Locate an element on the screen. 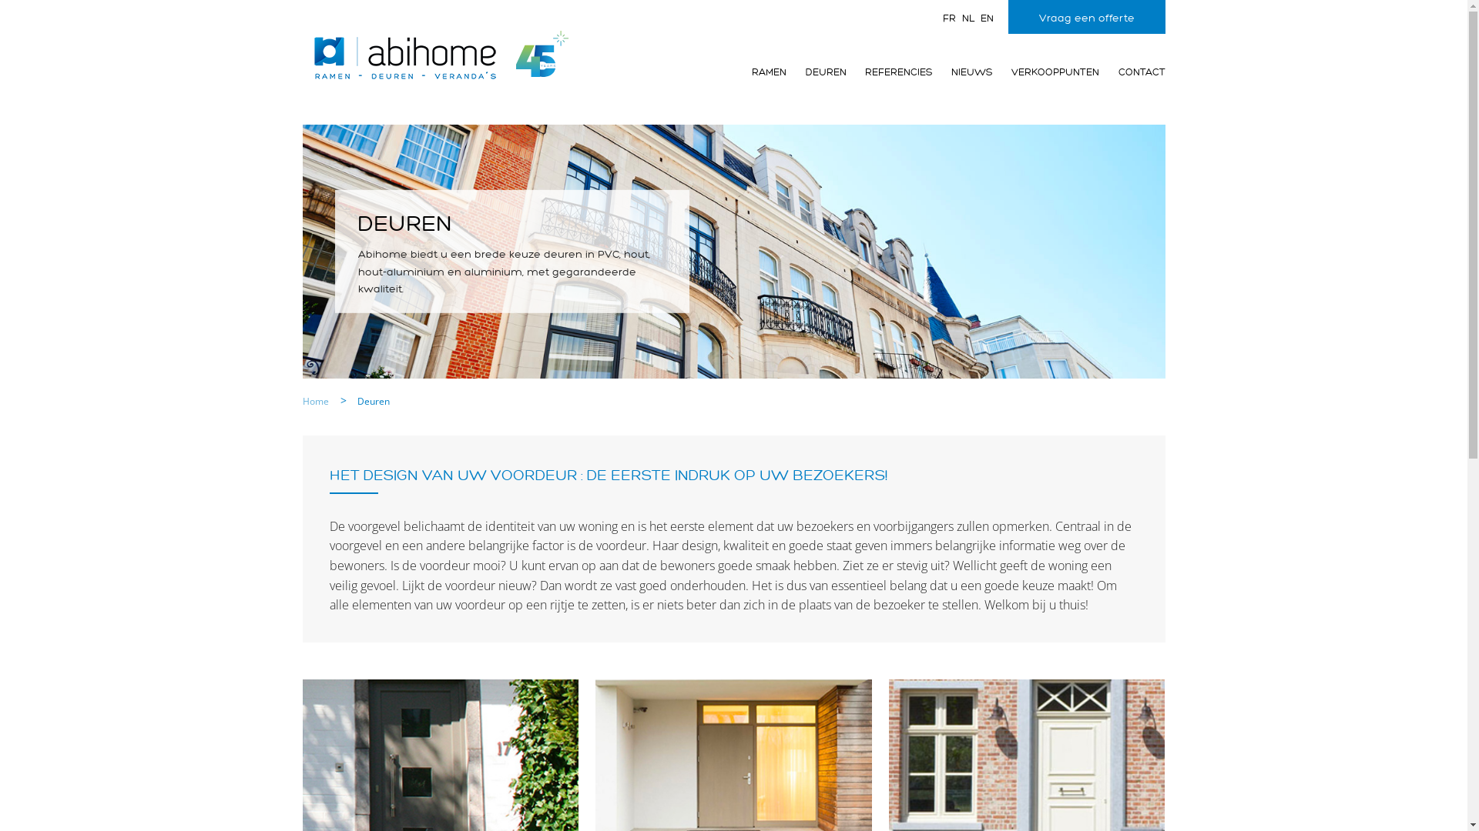 Image resolution: width=1479 pixels, height=831 pixels. CONTACT is located at coordinates (1132, 72).